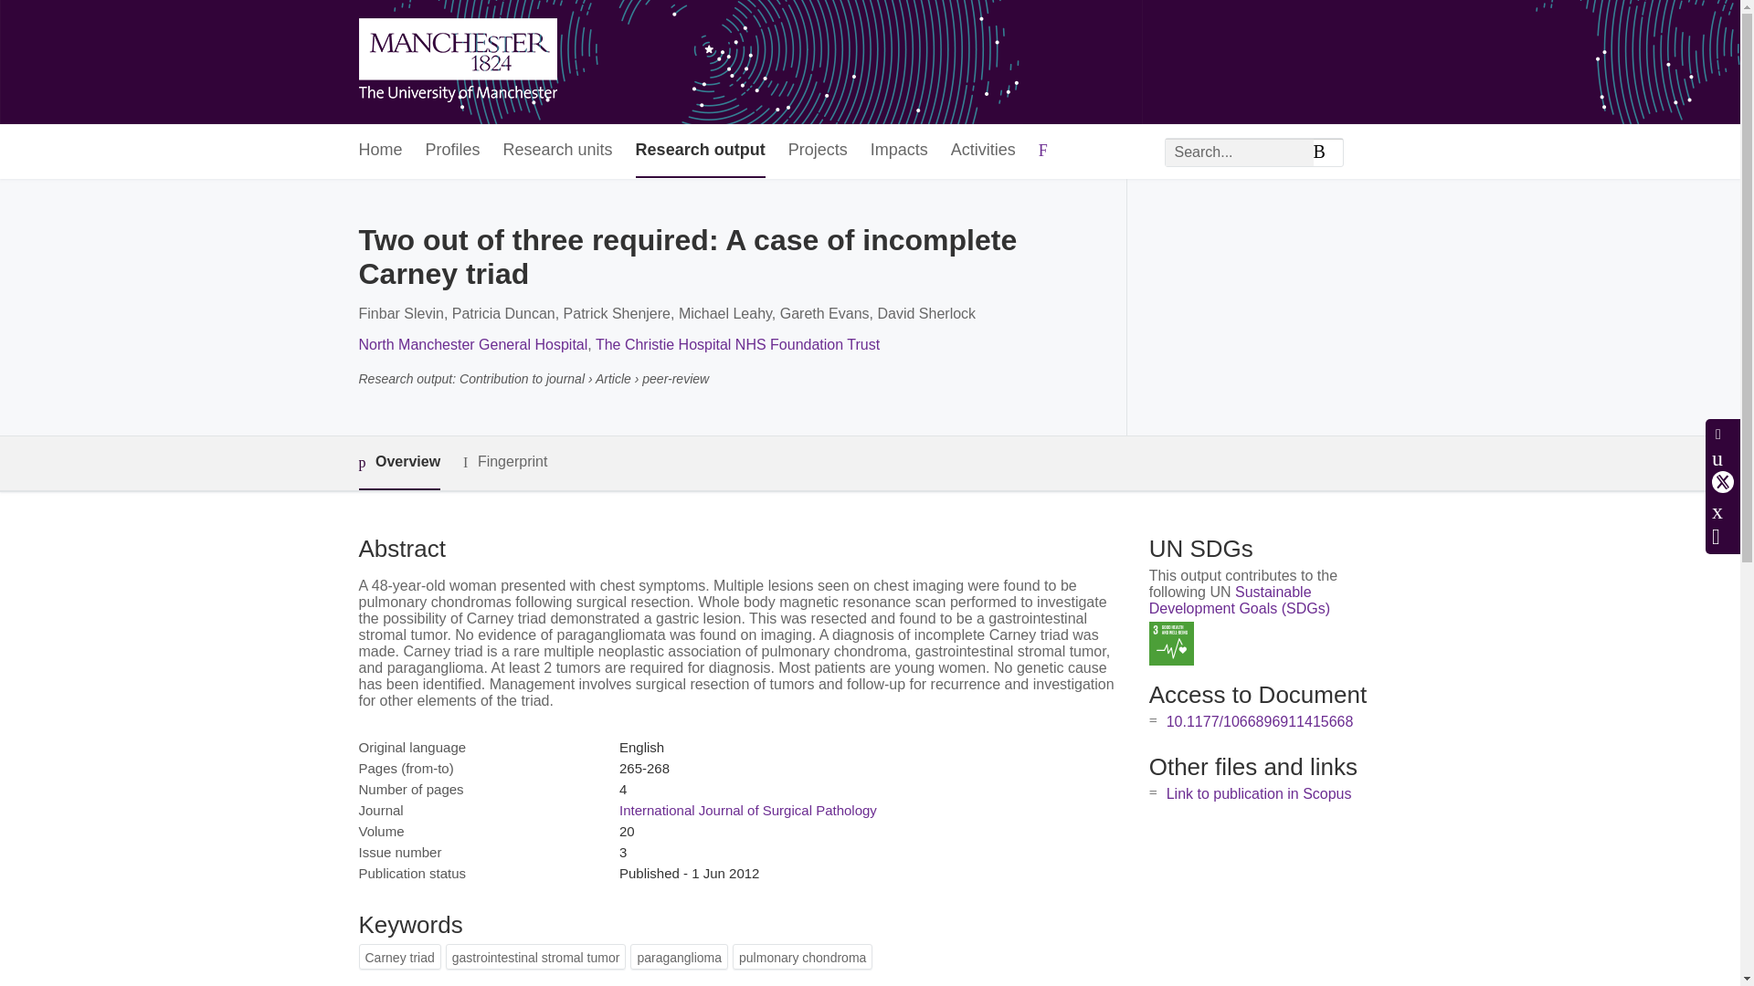  I want to click on Profiles, so click(453, 152).